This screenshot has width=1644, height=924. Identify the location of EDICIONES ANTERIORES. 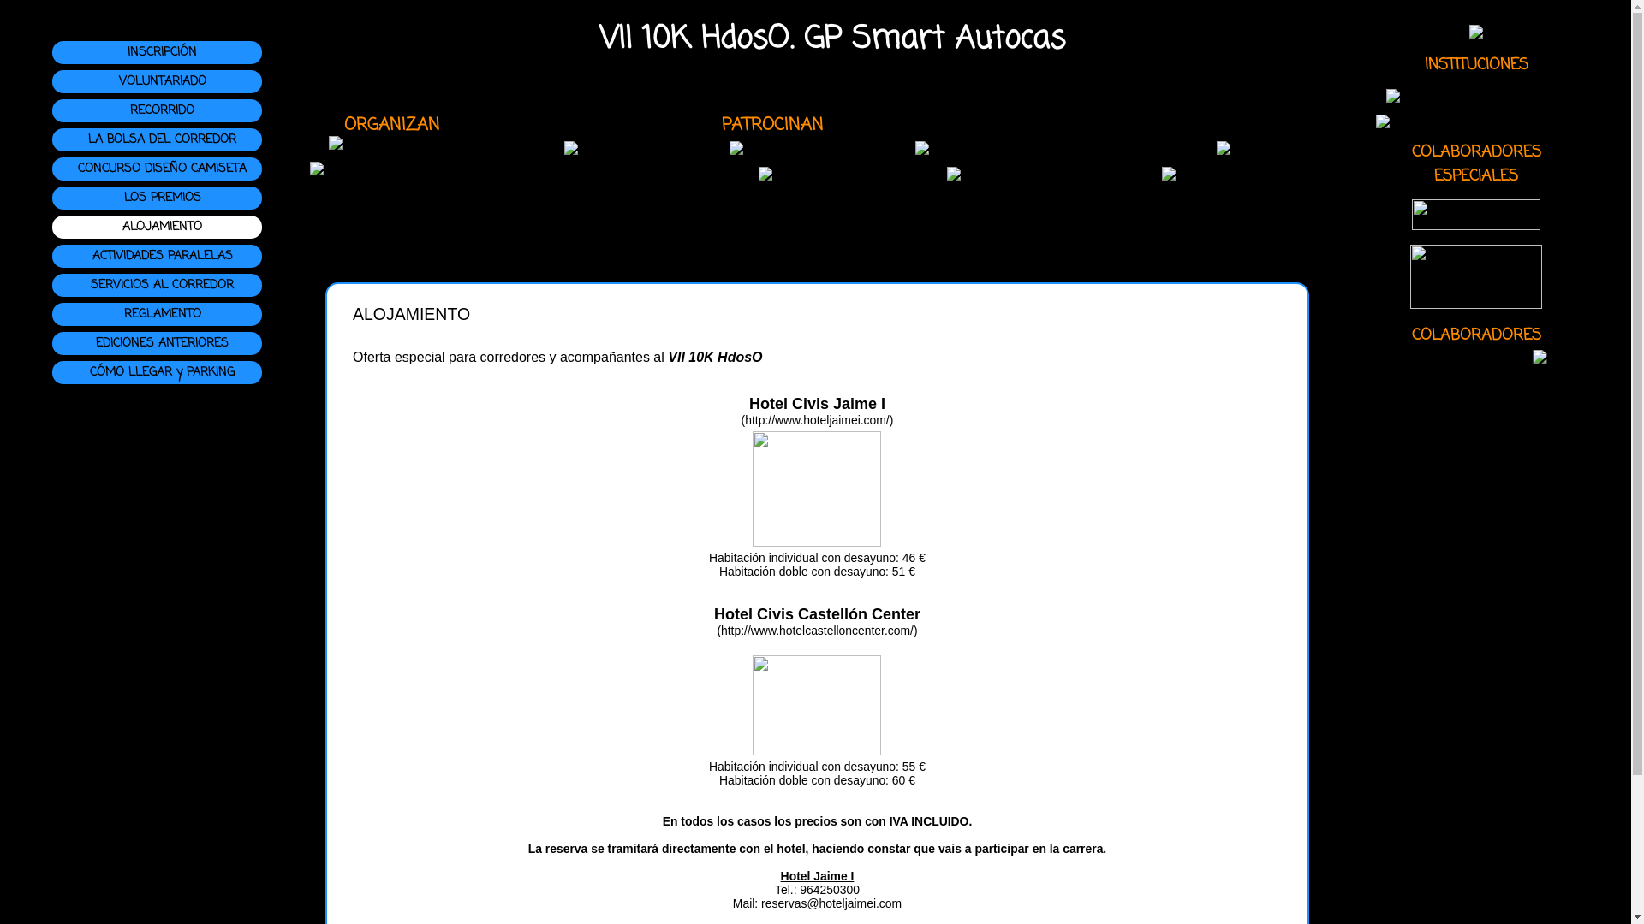
(163, 344).